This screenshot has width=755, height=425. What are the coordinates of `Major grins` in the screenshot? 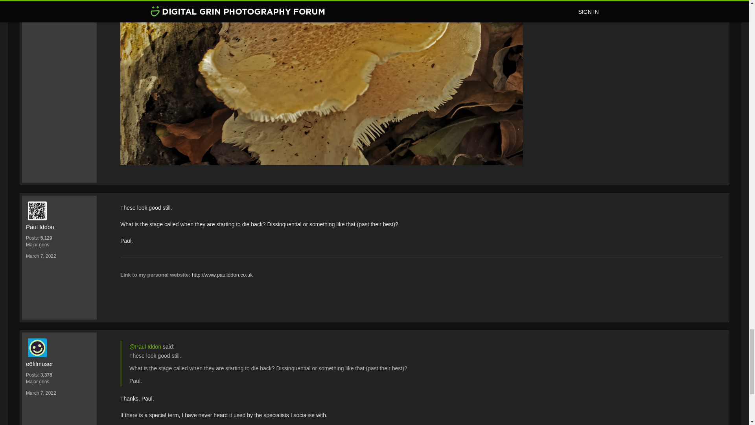 It's located at (59, 245).